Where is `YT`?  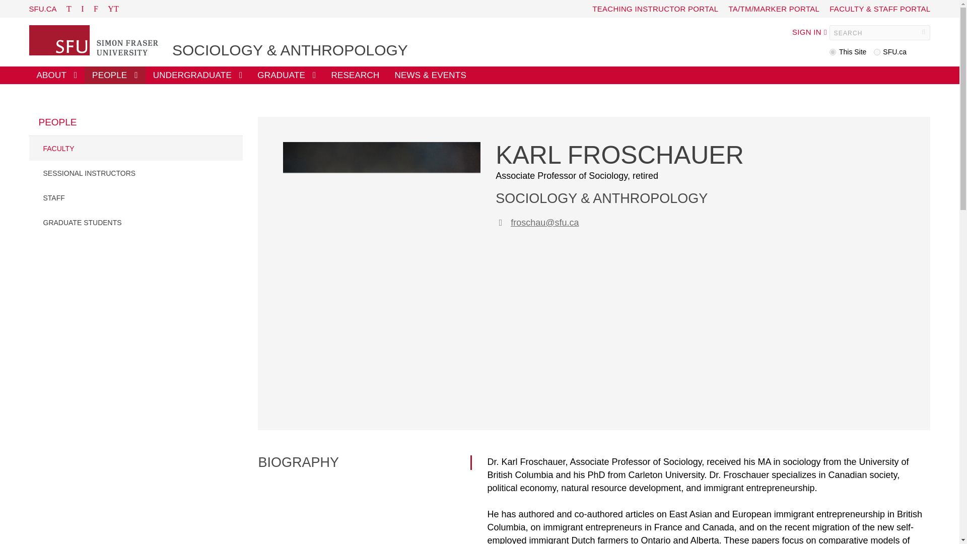 YT is located at coordinates (113, 9).